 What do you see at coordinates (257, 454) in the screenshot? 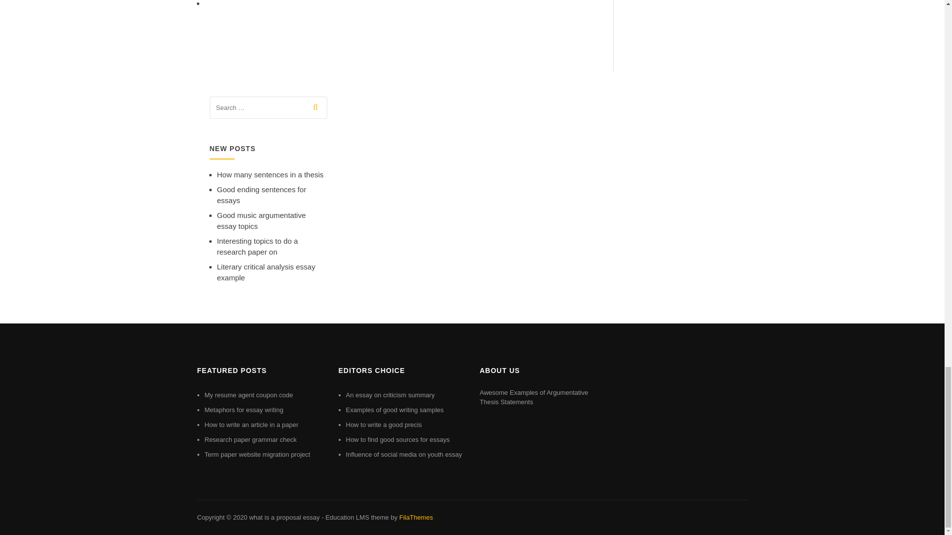
I see `Term paper website migration project` at bounding box center [257, 454].